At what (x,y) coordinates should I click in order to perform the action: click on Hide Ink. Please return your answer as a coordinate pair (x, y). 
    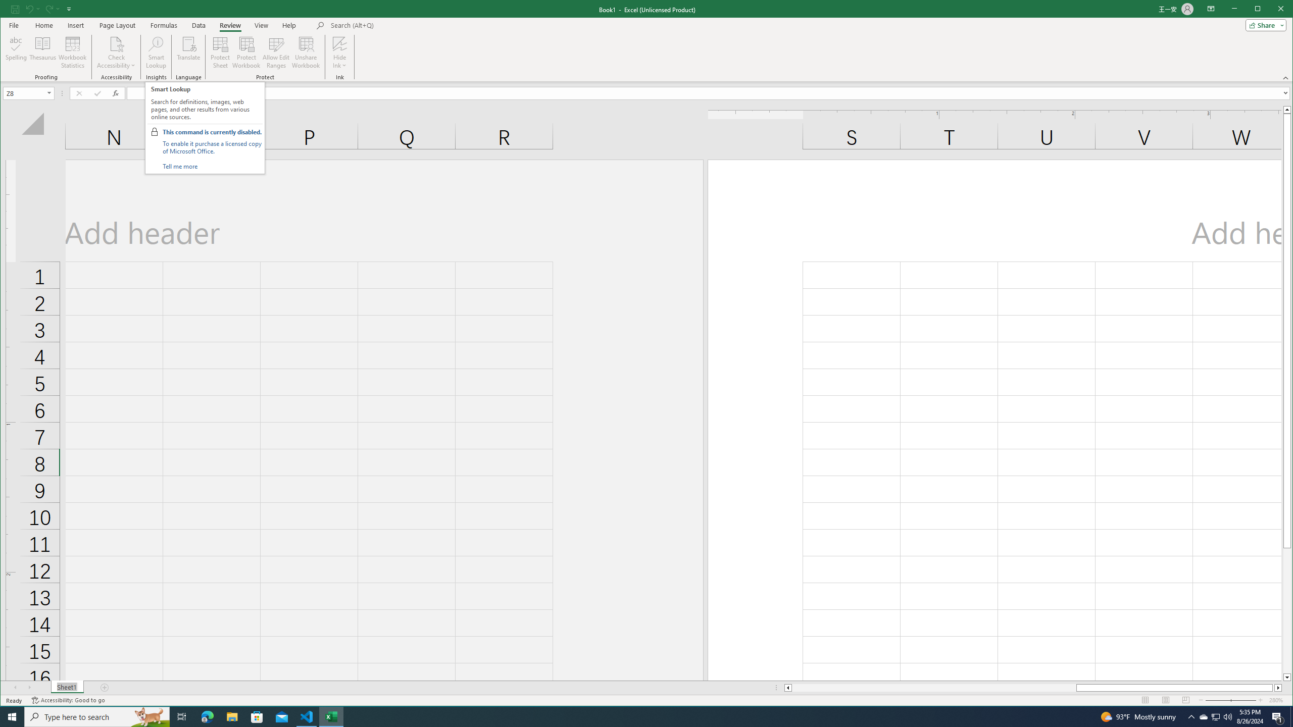
    Looking at the image, I should click on (339, 43).